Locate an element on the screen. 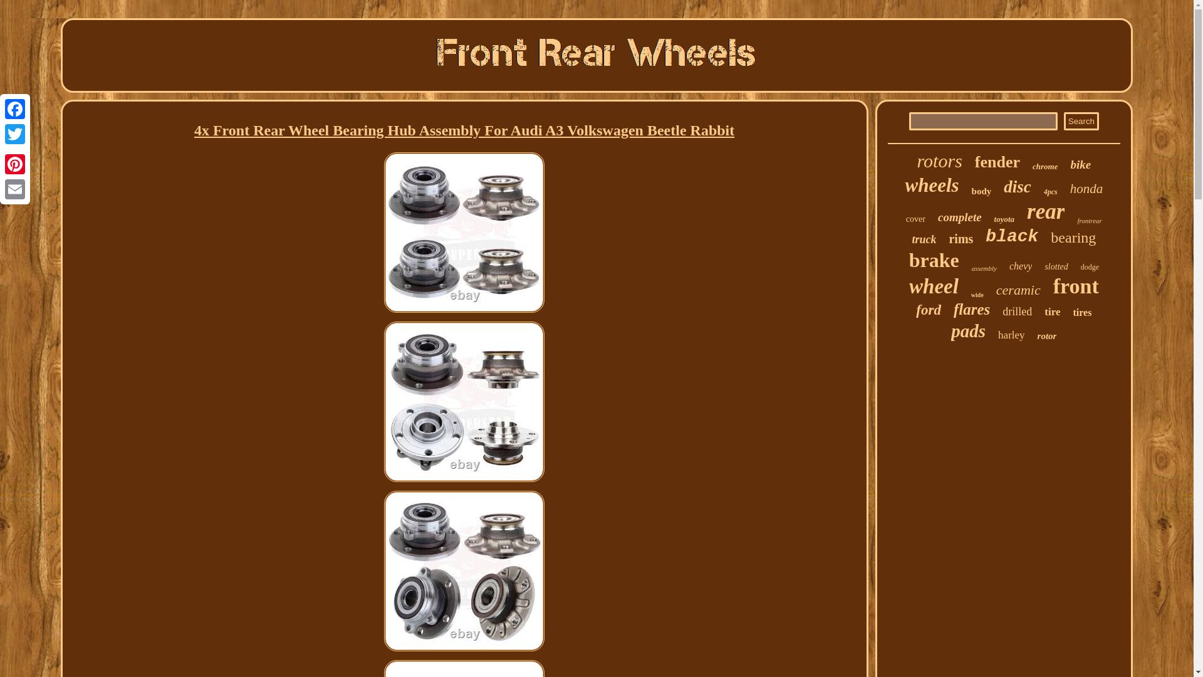  wheels is located at coordinates (931, 186).